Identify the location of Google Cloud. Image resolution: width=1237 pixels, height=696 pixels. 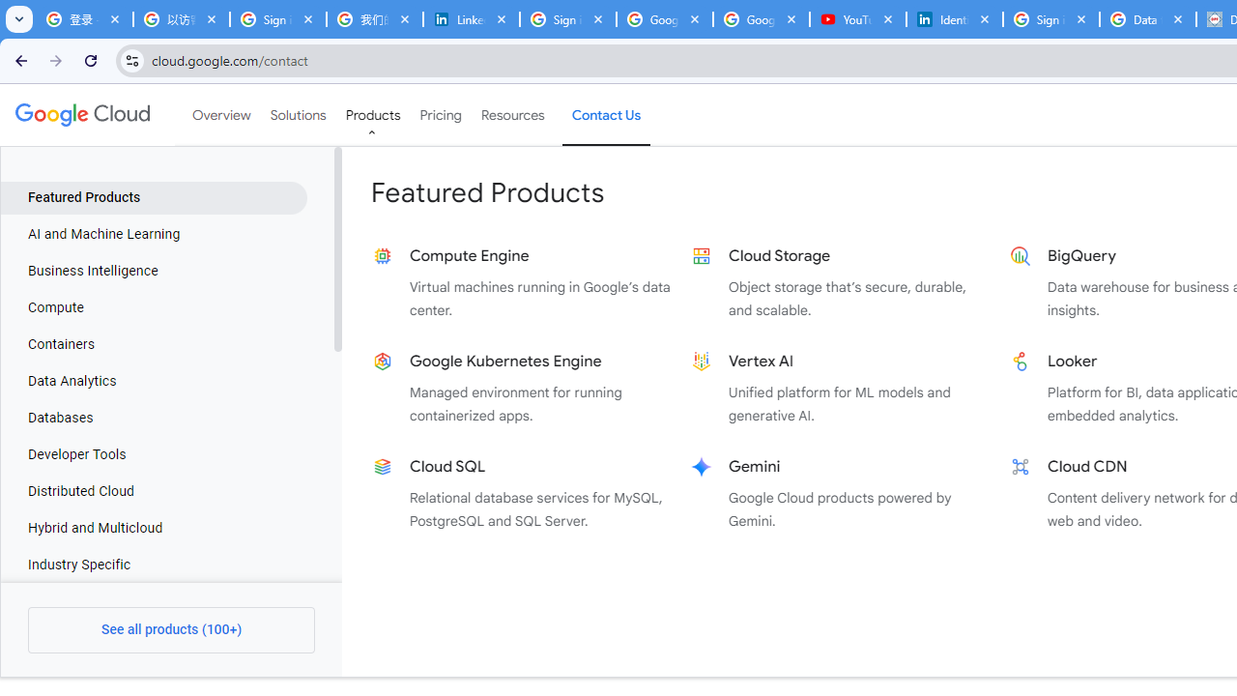
(81, 114).